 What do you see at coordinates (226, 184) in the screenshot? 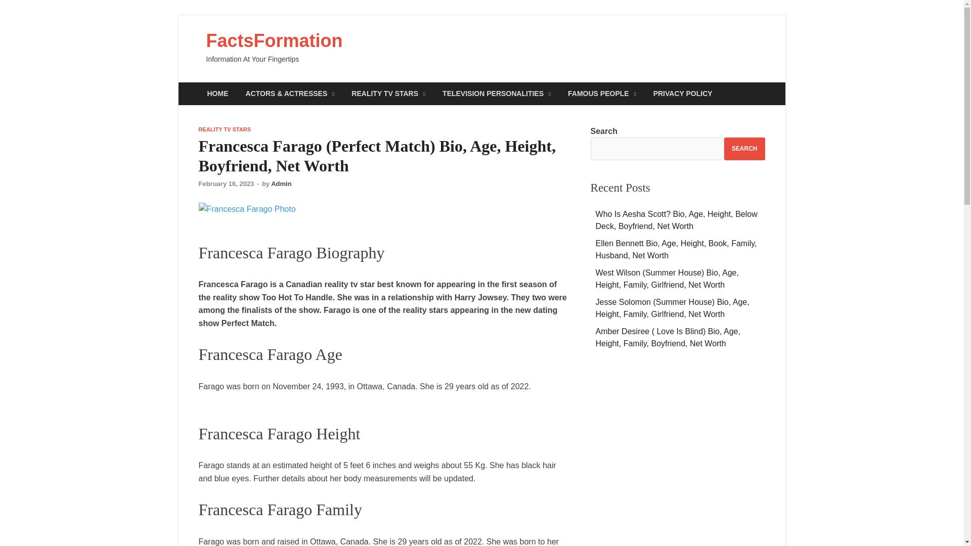
I see `February 16, 2023` at bounding box center [226, 184].